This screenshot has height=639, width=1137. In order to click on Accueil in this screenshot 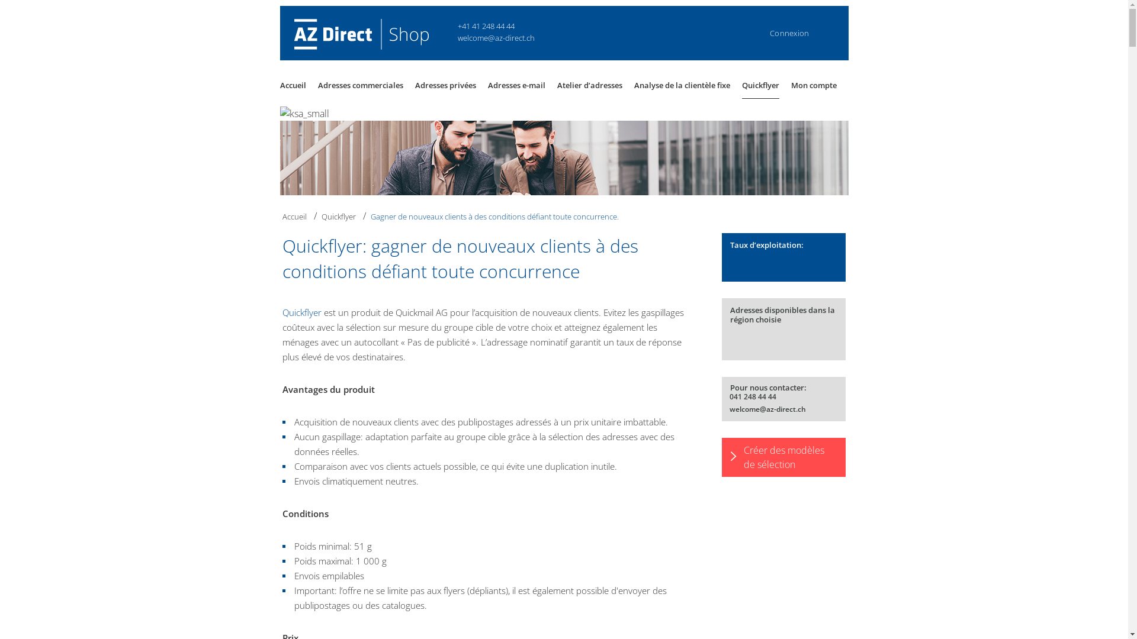, I will do `click(295, 217)`.